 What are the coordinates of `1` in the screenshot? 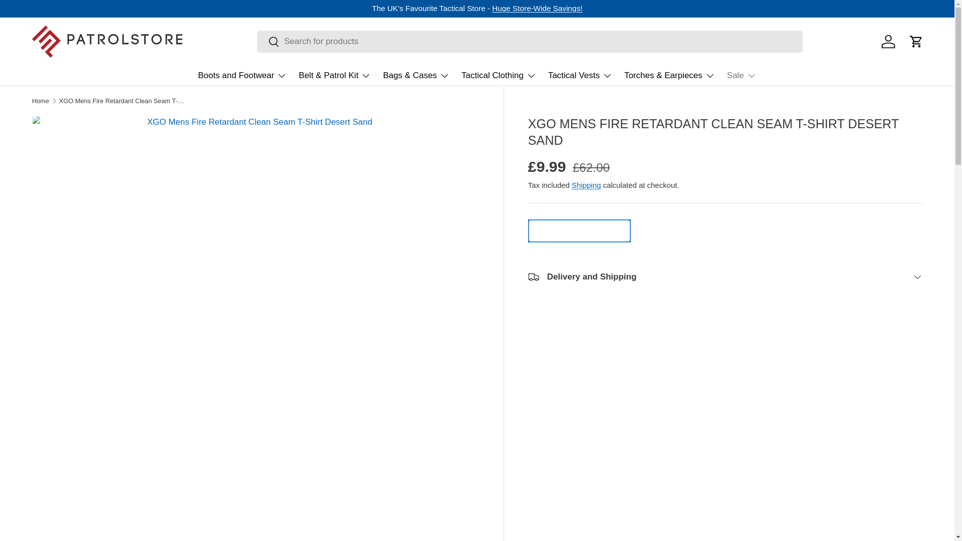 It's located at (579, 230).